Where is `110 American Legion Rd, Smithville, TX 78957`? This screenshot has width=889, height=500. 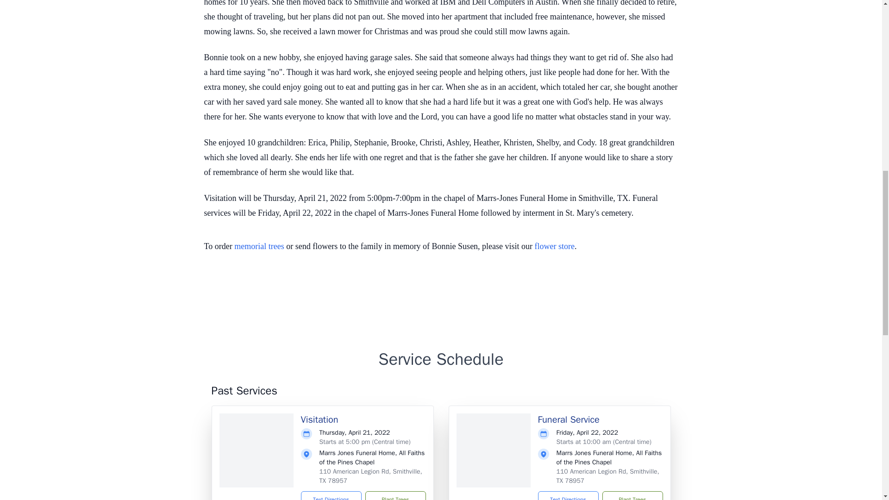
110 American Legion Rd, Smithville, TX 78957 is located at coordinates (370, 476).